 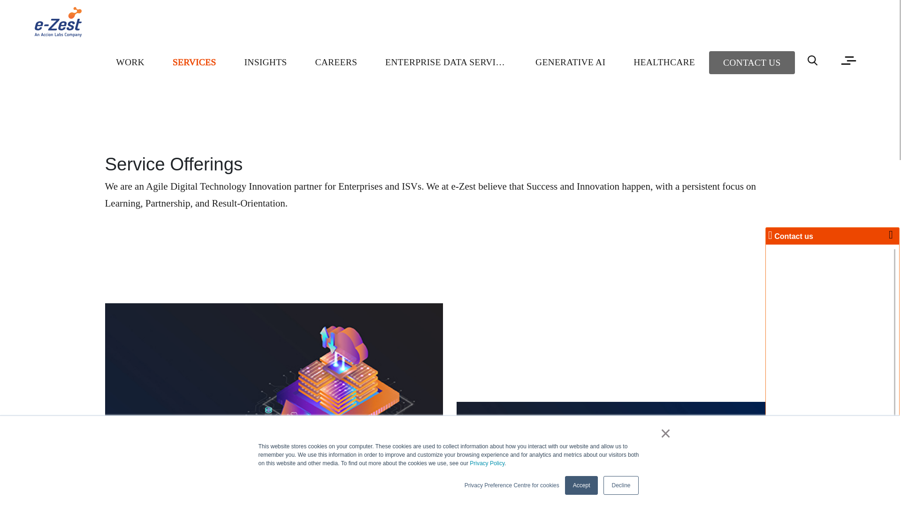 What do you see at coordinates (752, 63) in the screenshot?
I see `CONTACT US` at bounding box center [752, 63].